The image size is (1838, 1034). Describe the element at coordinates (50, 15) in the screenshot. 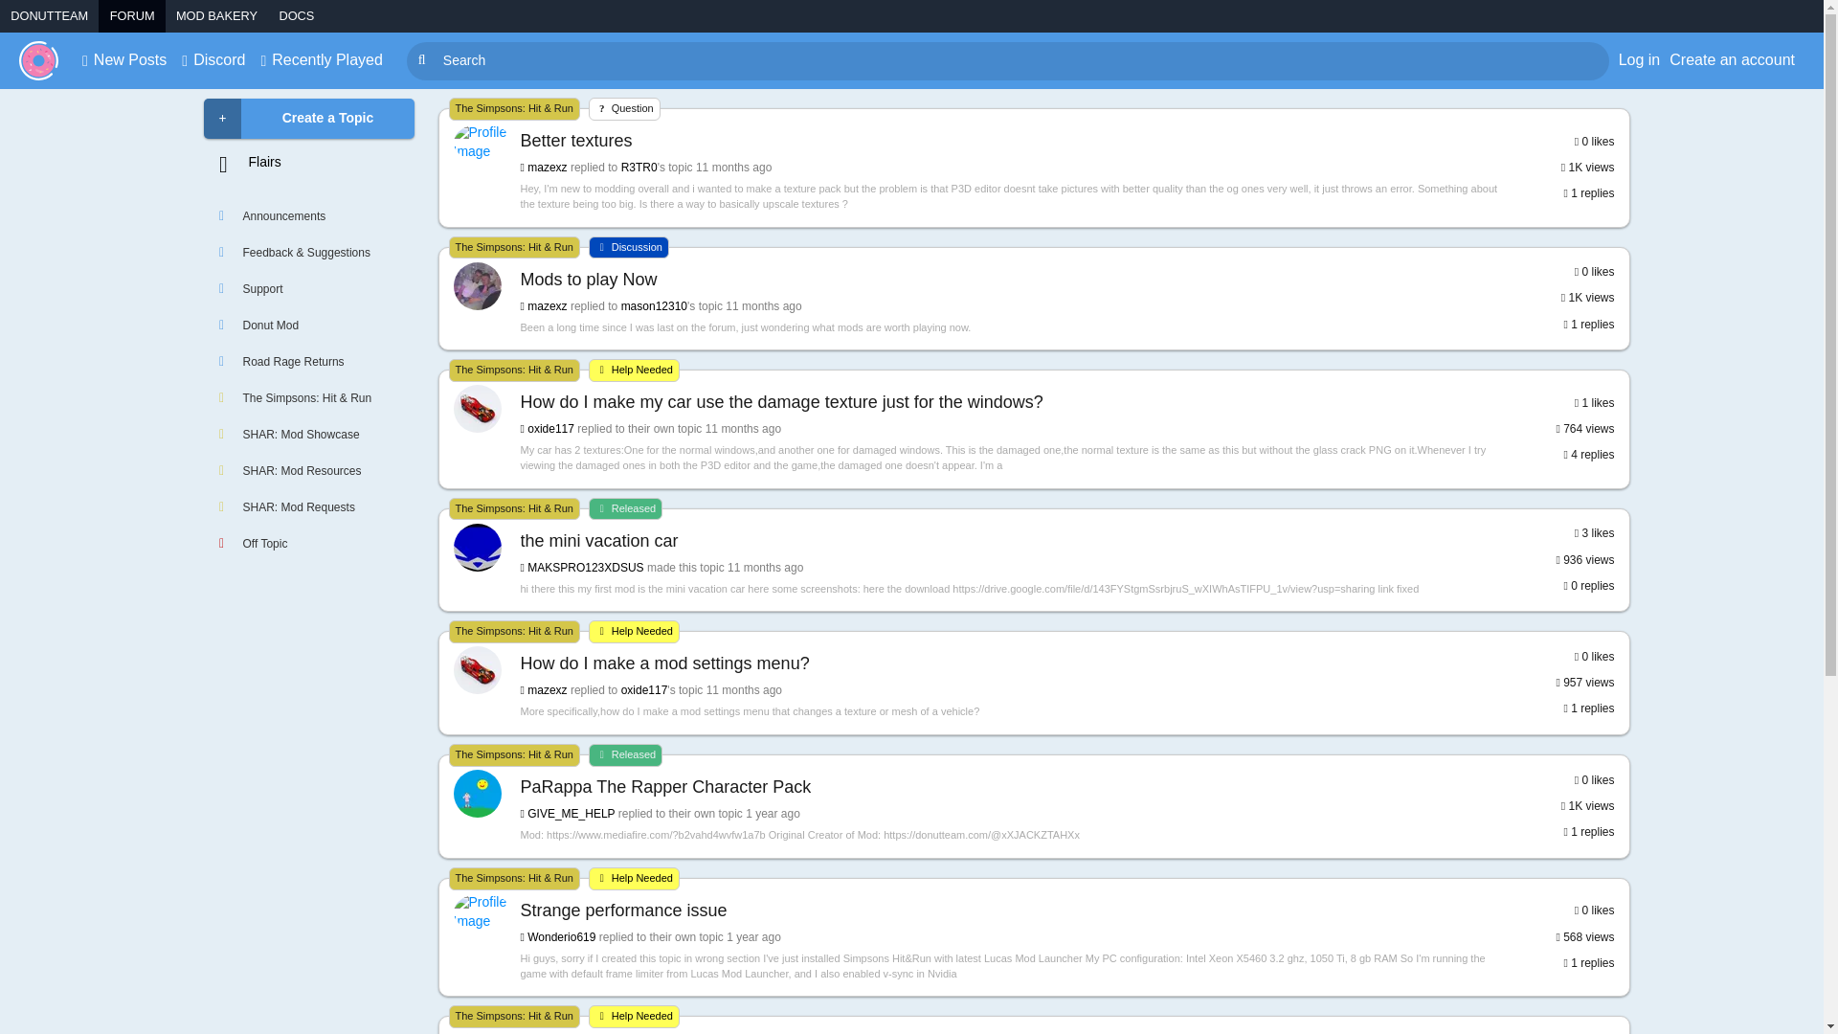

I see `DONUTTEAM` at that location.